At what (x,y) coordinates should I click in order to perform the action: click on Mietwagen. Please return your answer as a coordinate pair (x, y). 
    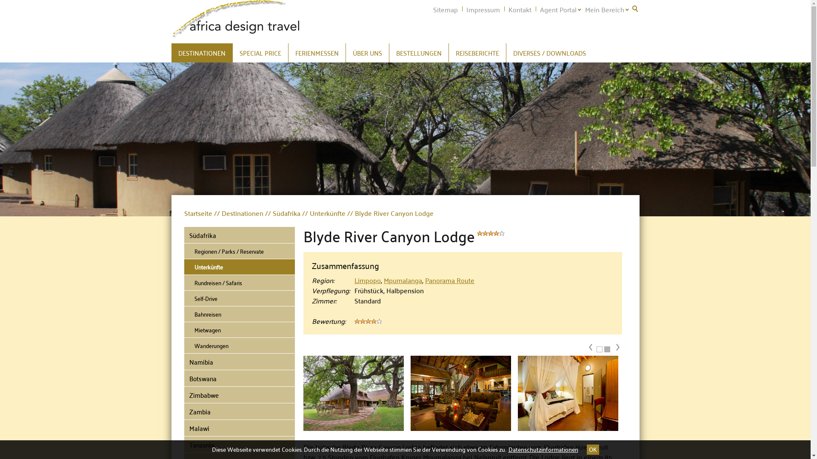
    Looking at the image, I should click on (239, 330).